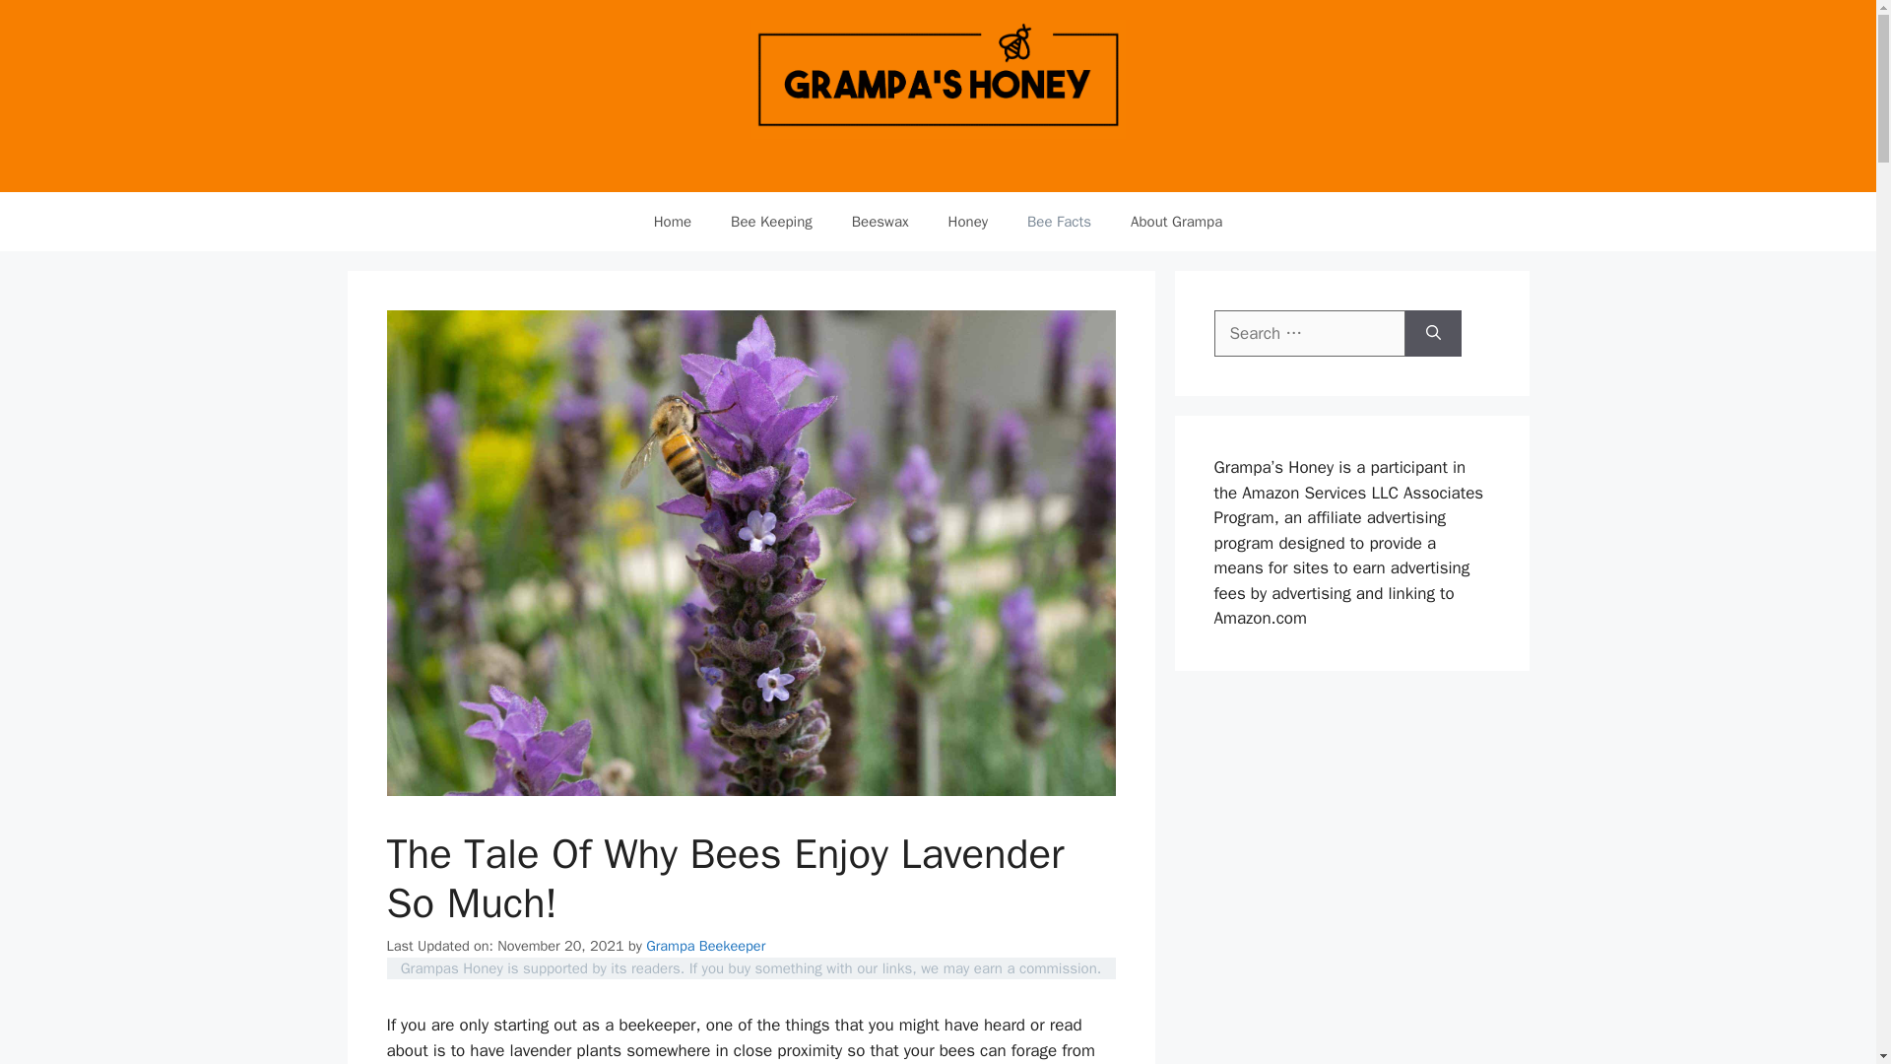 The height and width of the screenshot is (1064, 1891). Describe the element at coordinates (1176, 221) in the screenshot. I see `About Grampa` at that location.